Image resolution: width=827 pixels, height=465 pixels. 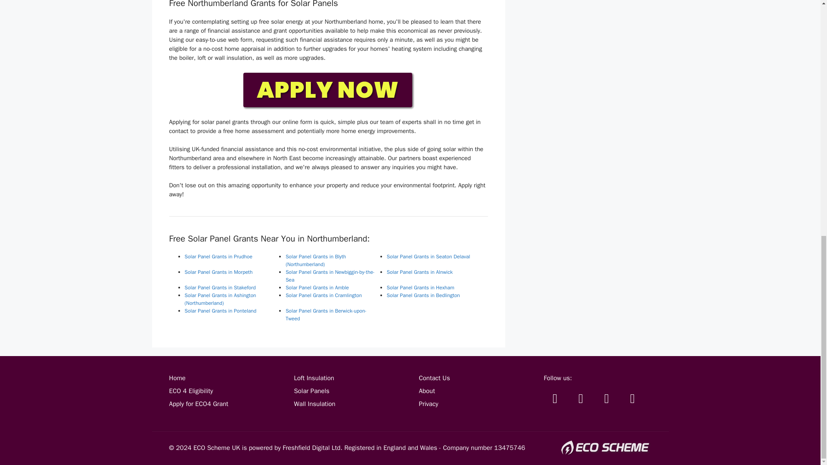 What do you see at coordinates (429, 256) in the screenshot?
I see `Solar Panel Grants in Seaton Delaval` at bounding box center [429, 256].